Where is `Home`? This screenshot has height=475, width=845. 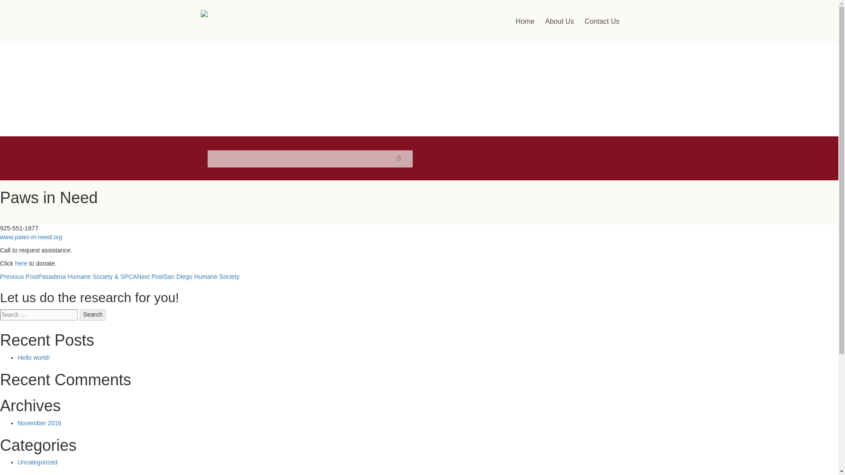
Home is located at coordinates (525, 21).